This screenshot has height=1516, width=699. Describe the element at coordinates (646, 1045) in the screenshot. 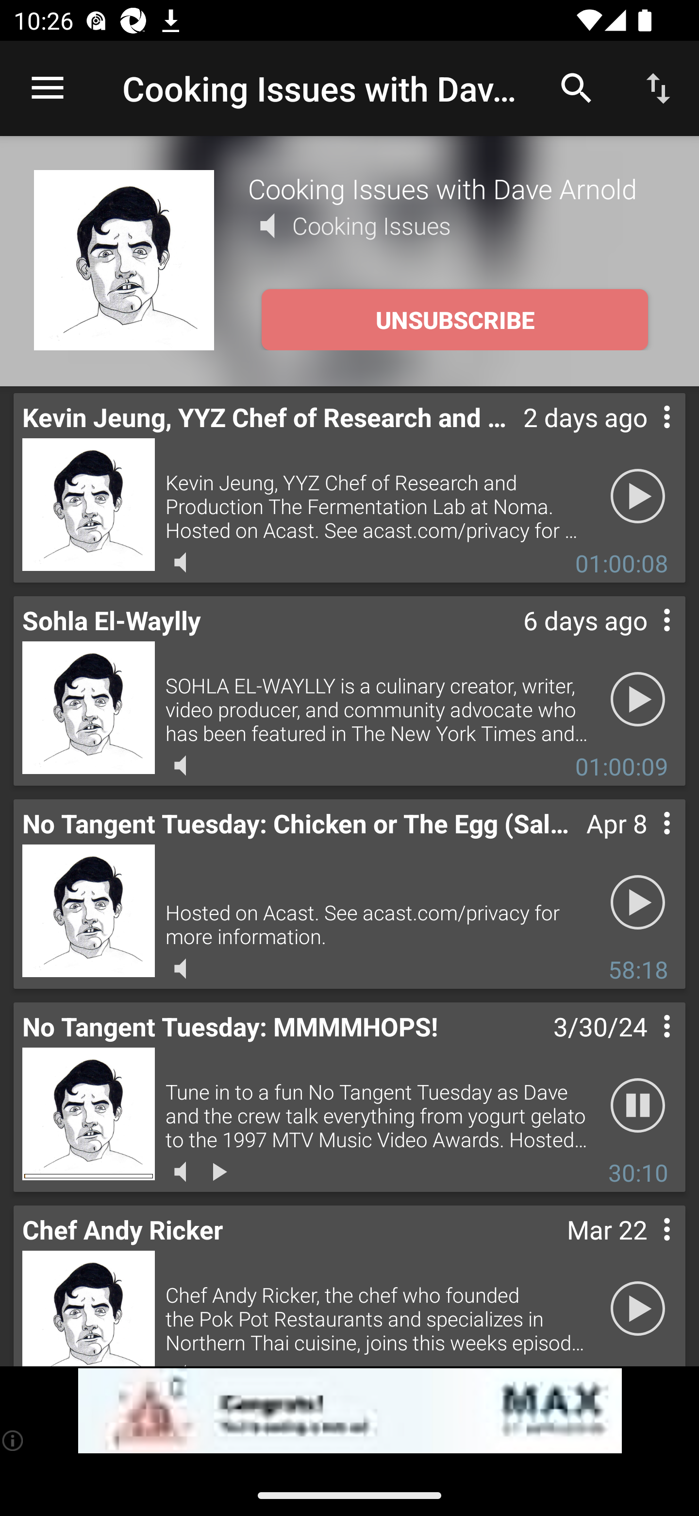

I see `Contextual menu` at that location.